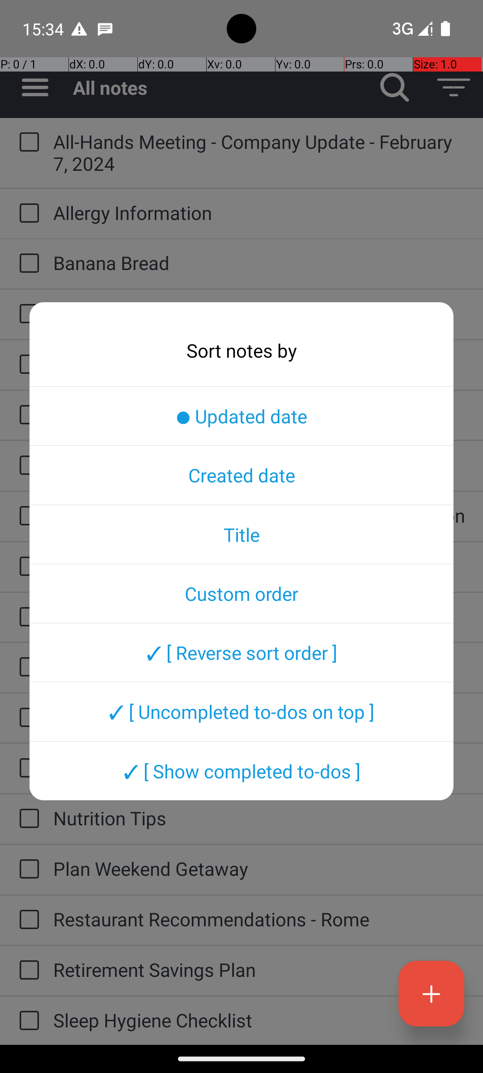 The height and width of the screenshot is (1073, 483). Describe the element at coordinates (27, 971) in the screenshot. I see `to-do: Retirement Savings Plan` at that location.